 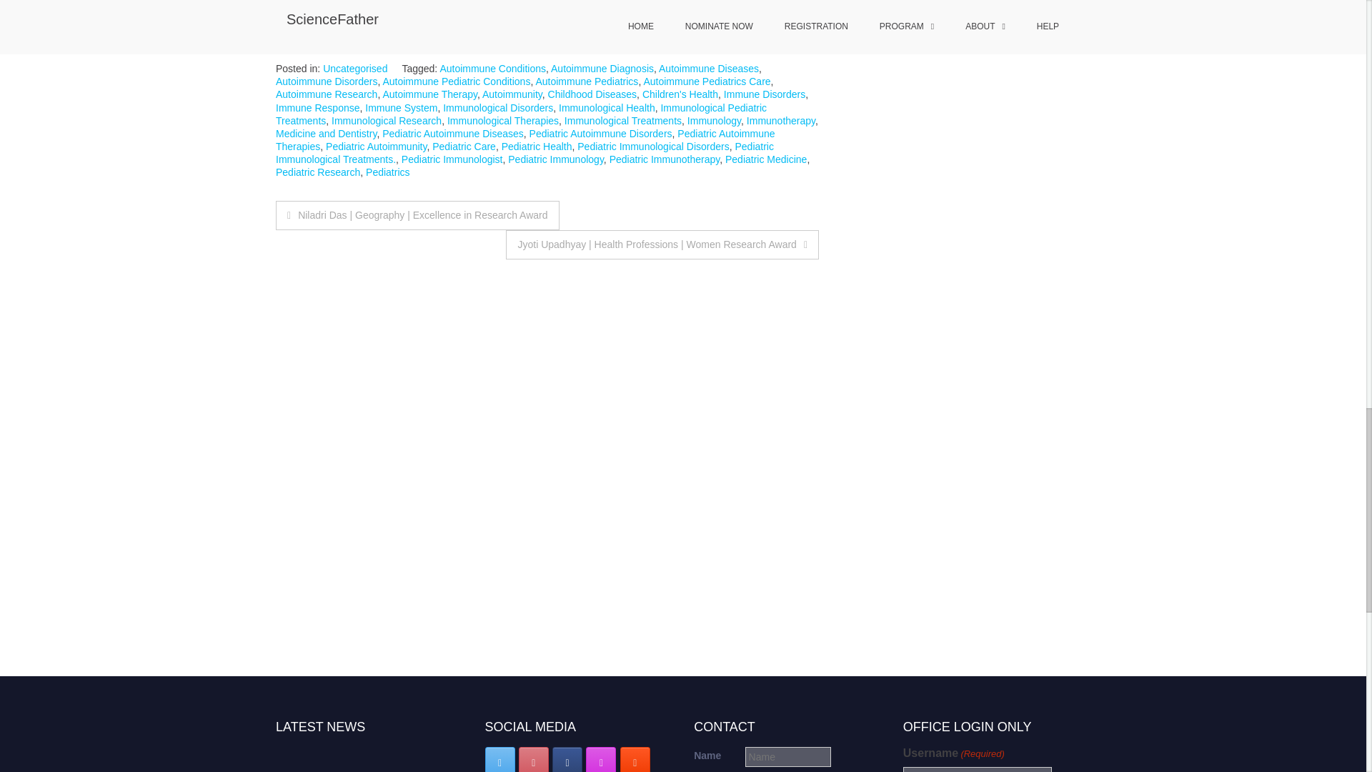 What do you see at coordinates (602, 68) in the screenshot?
I see `Autoimmune Diagnosis` at bounding box center [602, 68].